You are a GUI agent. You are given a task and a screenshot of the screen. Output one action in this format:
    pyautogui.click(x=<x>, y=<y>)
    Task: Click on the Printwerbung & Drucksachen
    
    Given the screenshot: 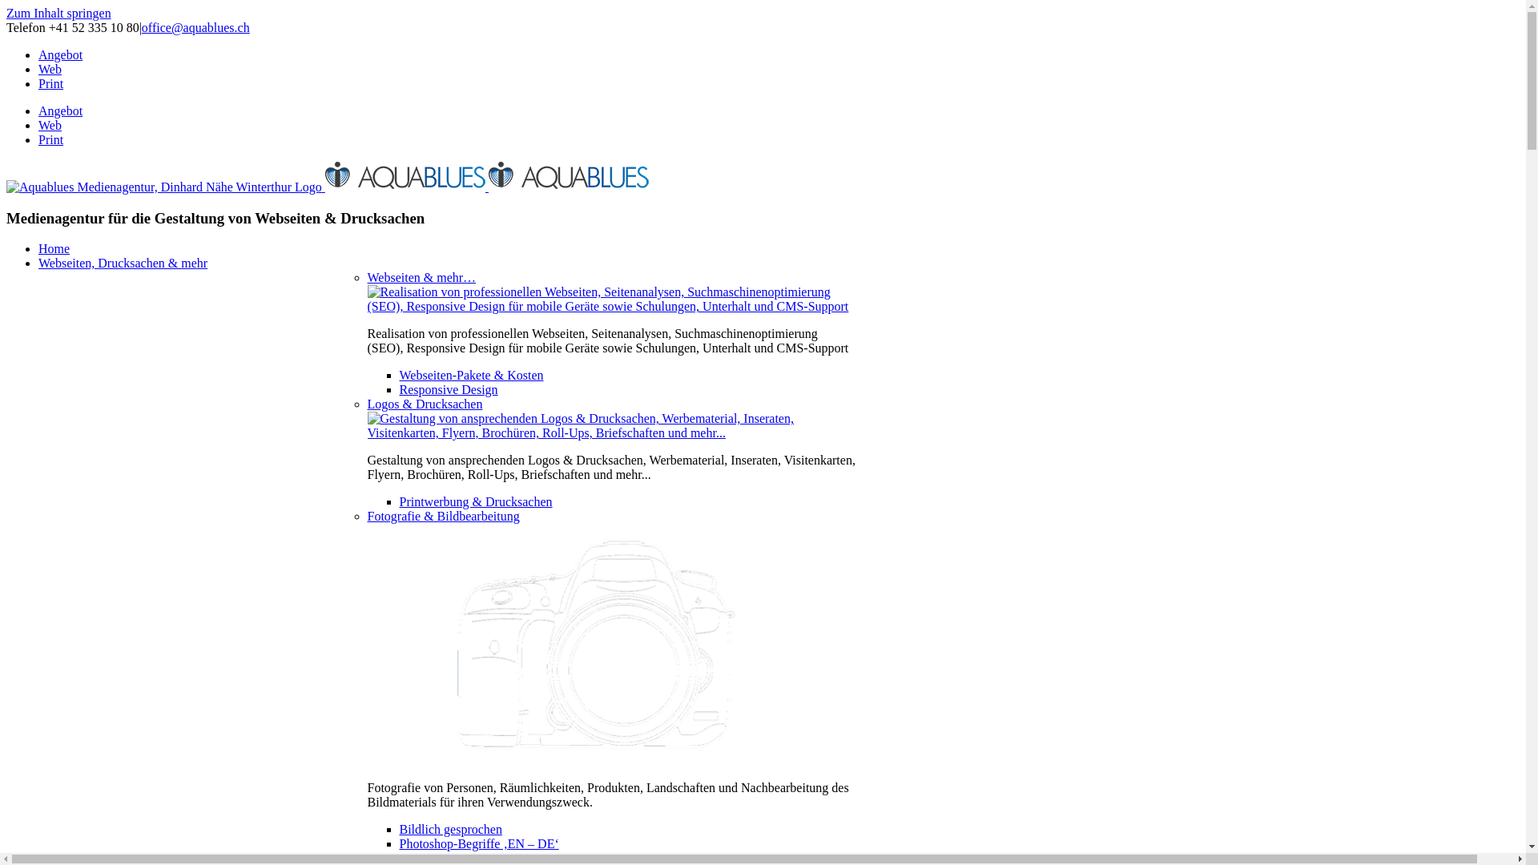 What is the action you would take?
    pyautogui.click(x=476, y=501)
    